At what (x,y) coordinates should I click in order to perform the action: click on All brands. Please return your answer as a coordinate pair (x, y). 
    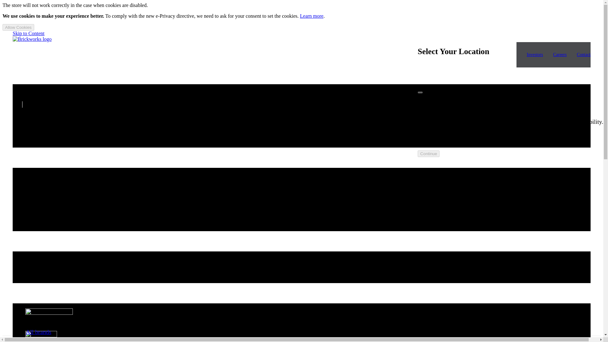
    Looking at the image, I should click on (39, 332).